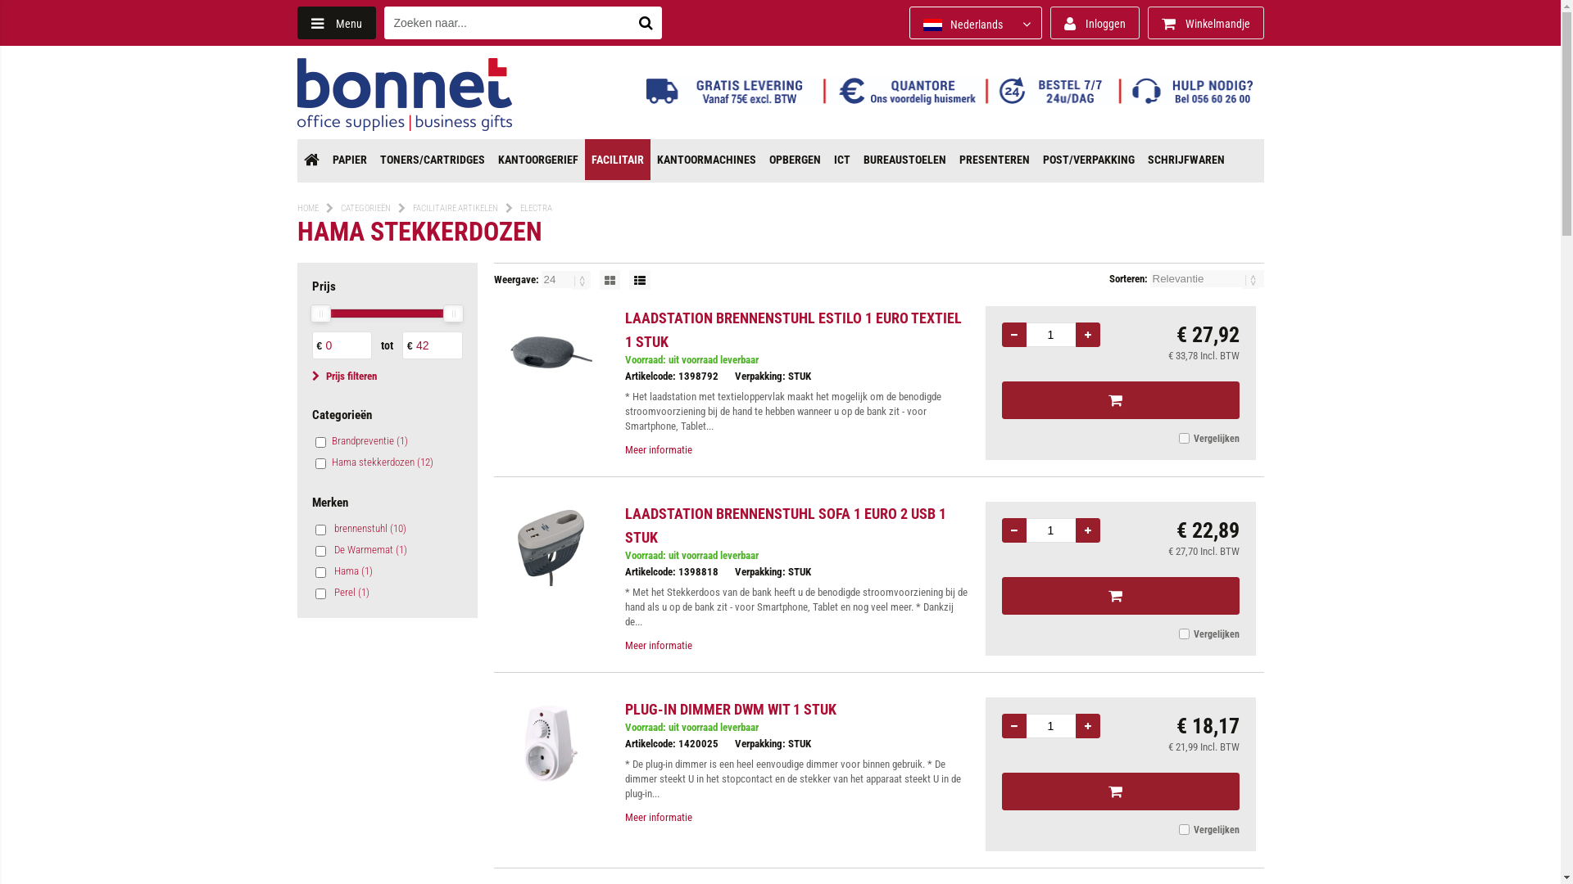  What do you see at coordinates (842, 160) in the screenshot?
I see `ICT` at bounding box center [842, 160].